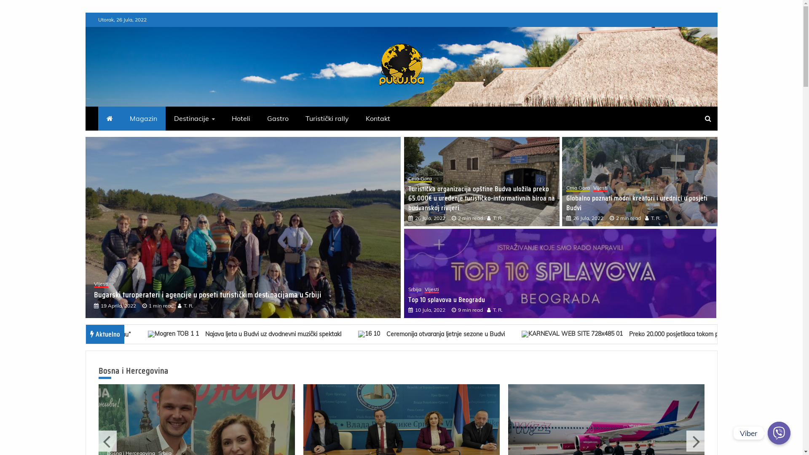  Describe the element at coordinates (430, 218) in the screenshot. I see `26 Jula, 2022` at that location.